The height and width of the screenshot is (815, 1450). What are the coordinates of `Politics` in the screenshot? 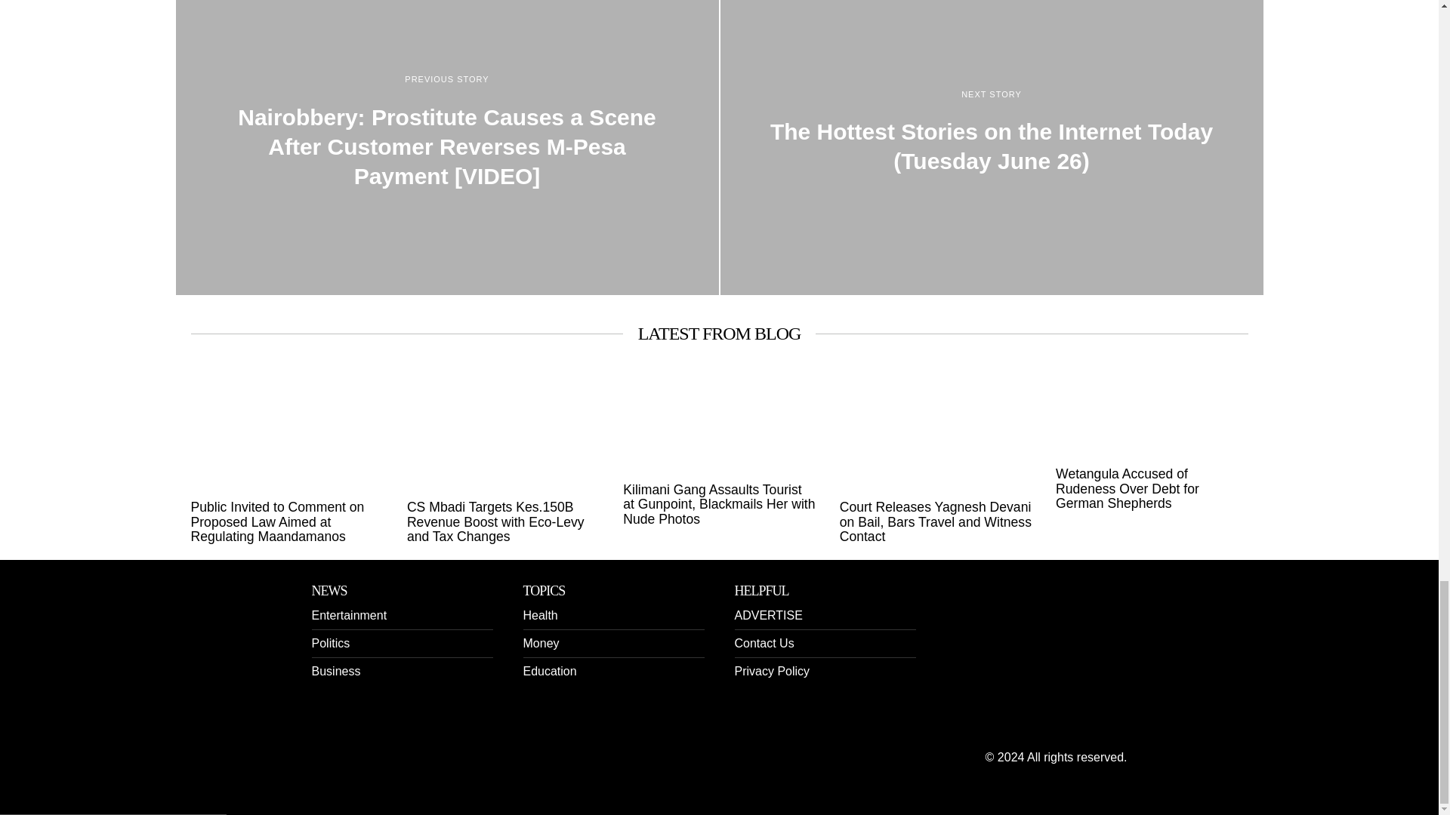 It's located at (330, 643).